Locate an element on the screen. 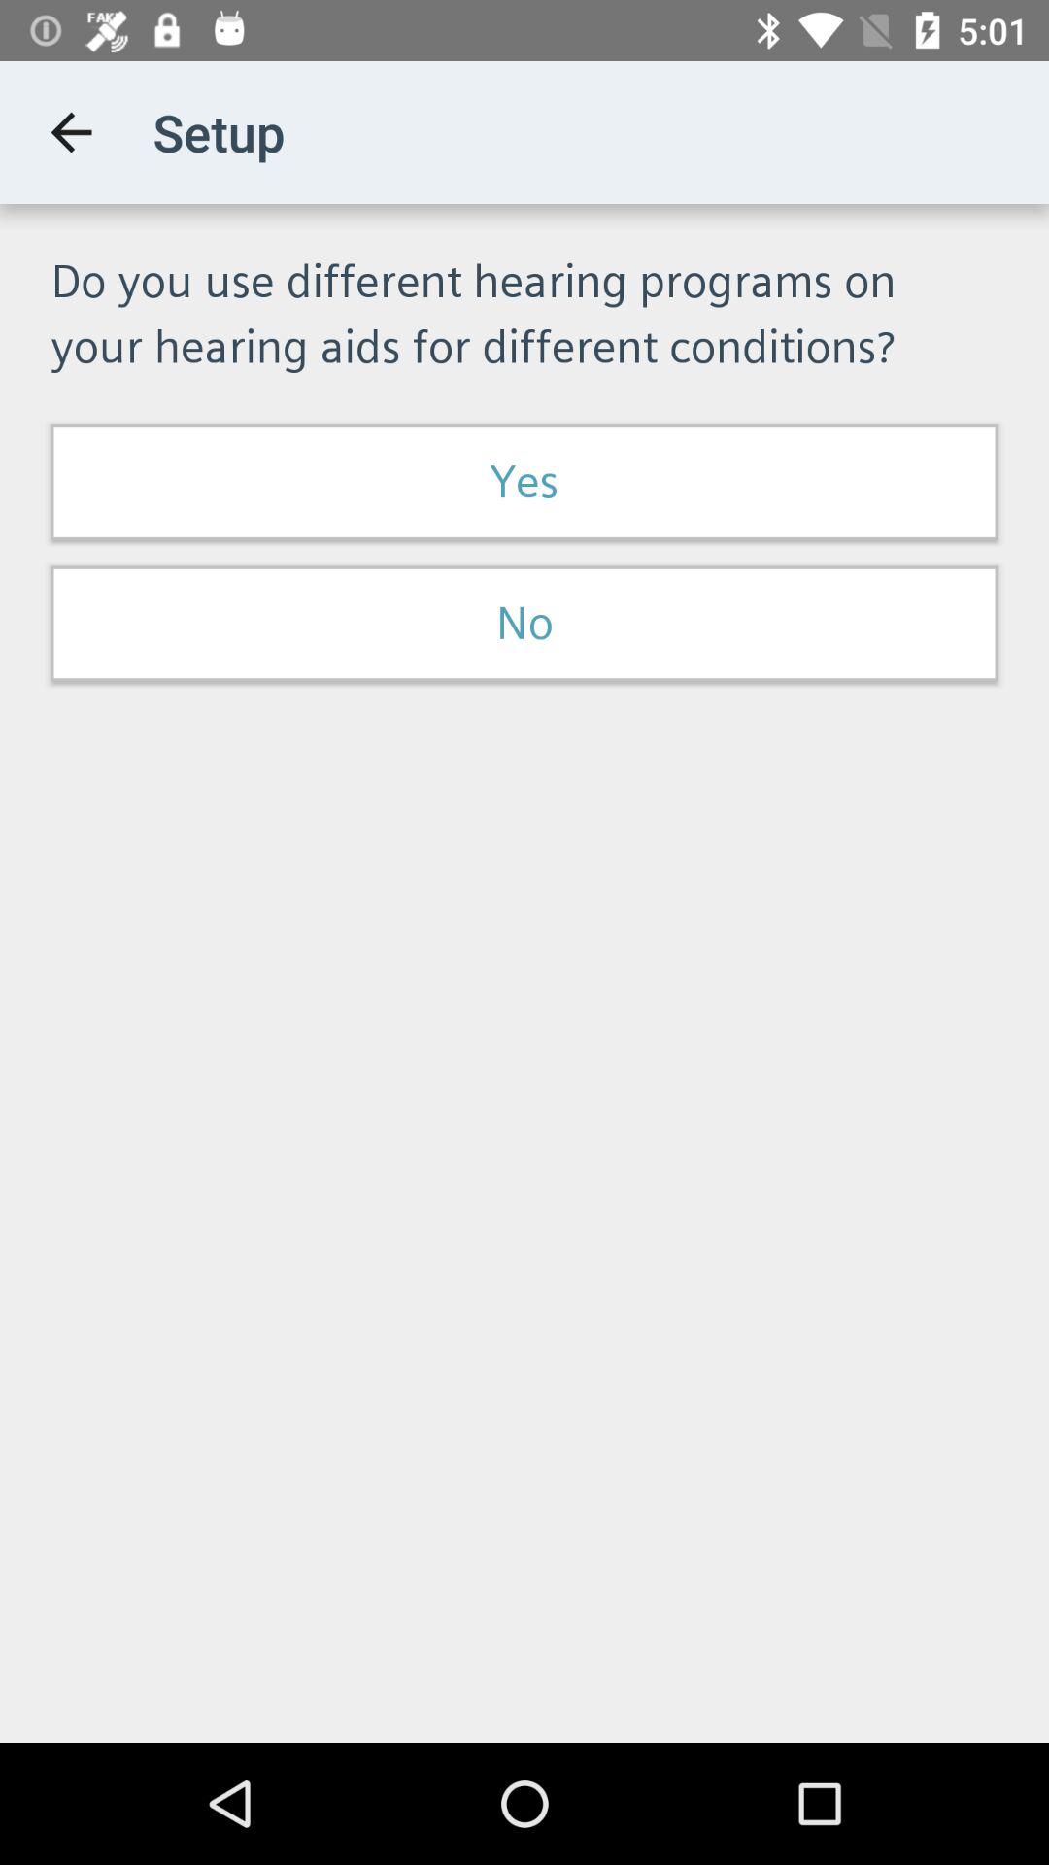 The height and width of the screenshot is (1865, 1049). flip to no item is located at coordinates (524, 624).